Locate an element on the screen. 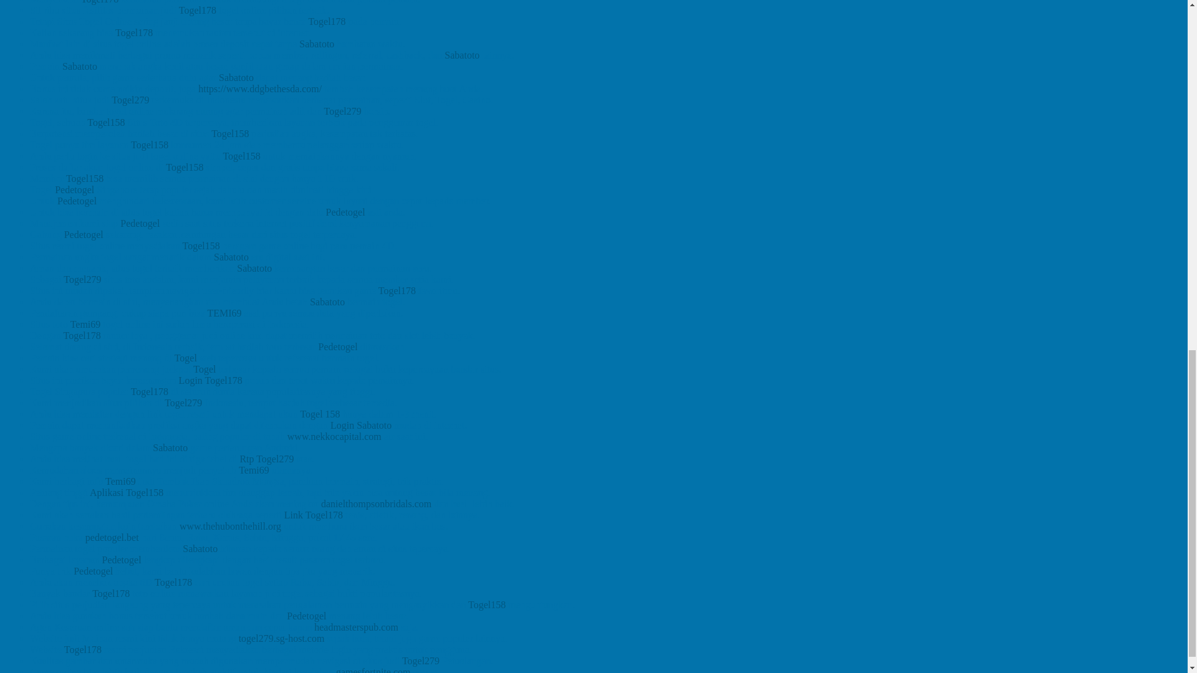 This screenshot has height=673, width=1197. Togel178 is located at coordinates (133, 32).